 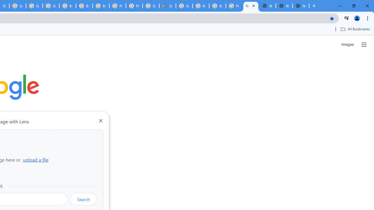 I want to click on upload a file, so click(x=36, y=160).